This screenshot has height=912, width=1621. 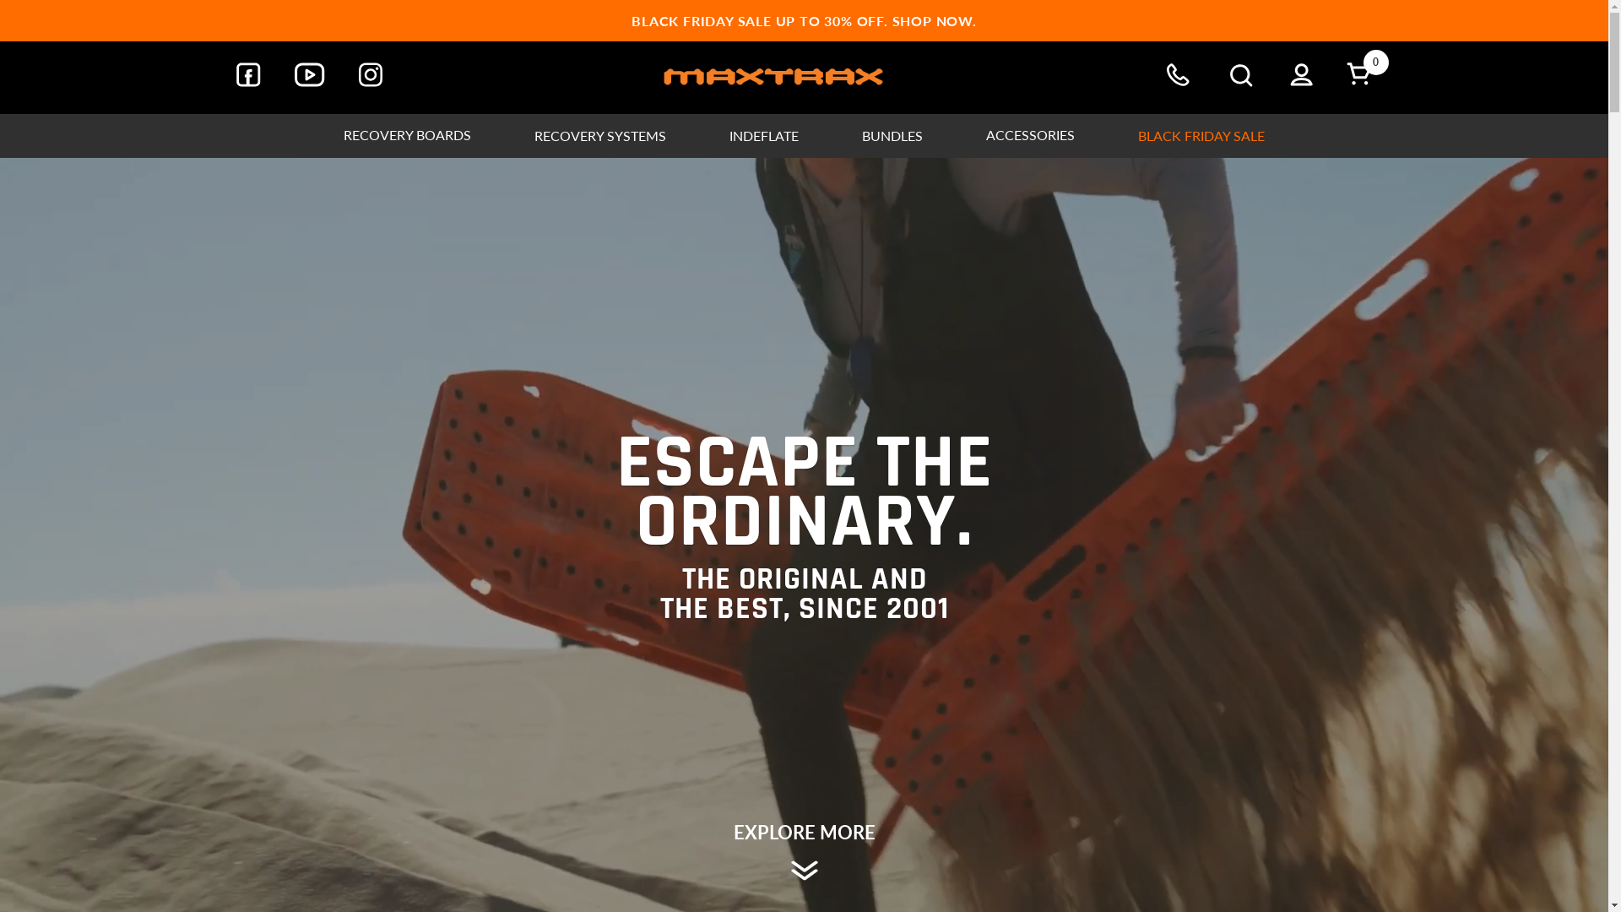 What do you see at coordinates (935, 20) in the screenshot?
I see `SHOP NOW.` at bounding box center [935, 20].